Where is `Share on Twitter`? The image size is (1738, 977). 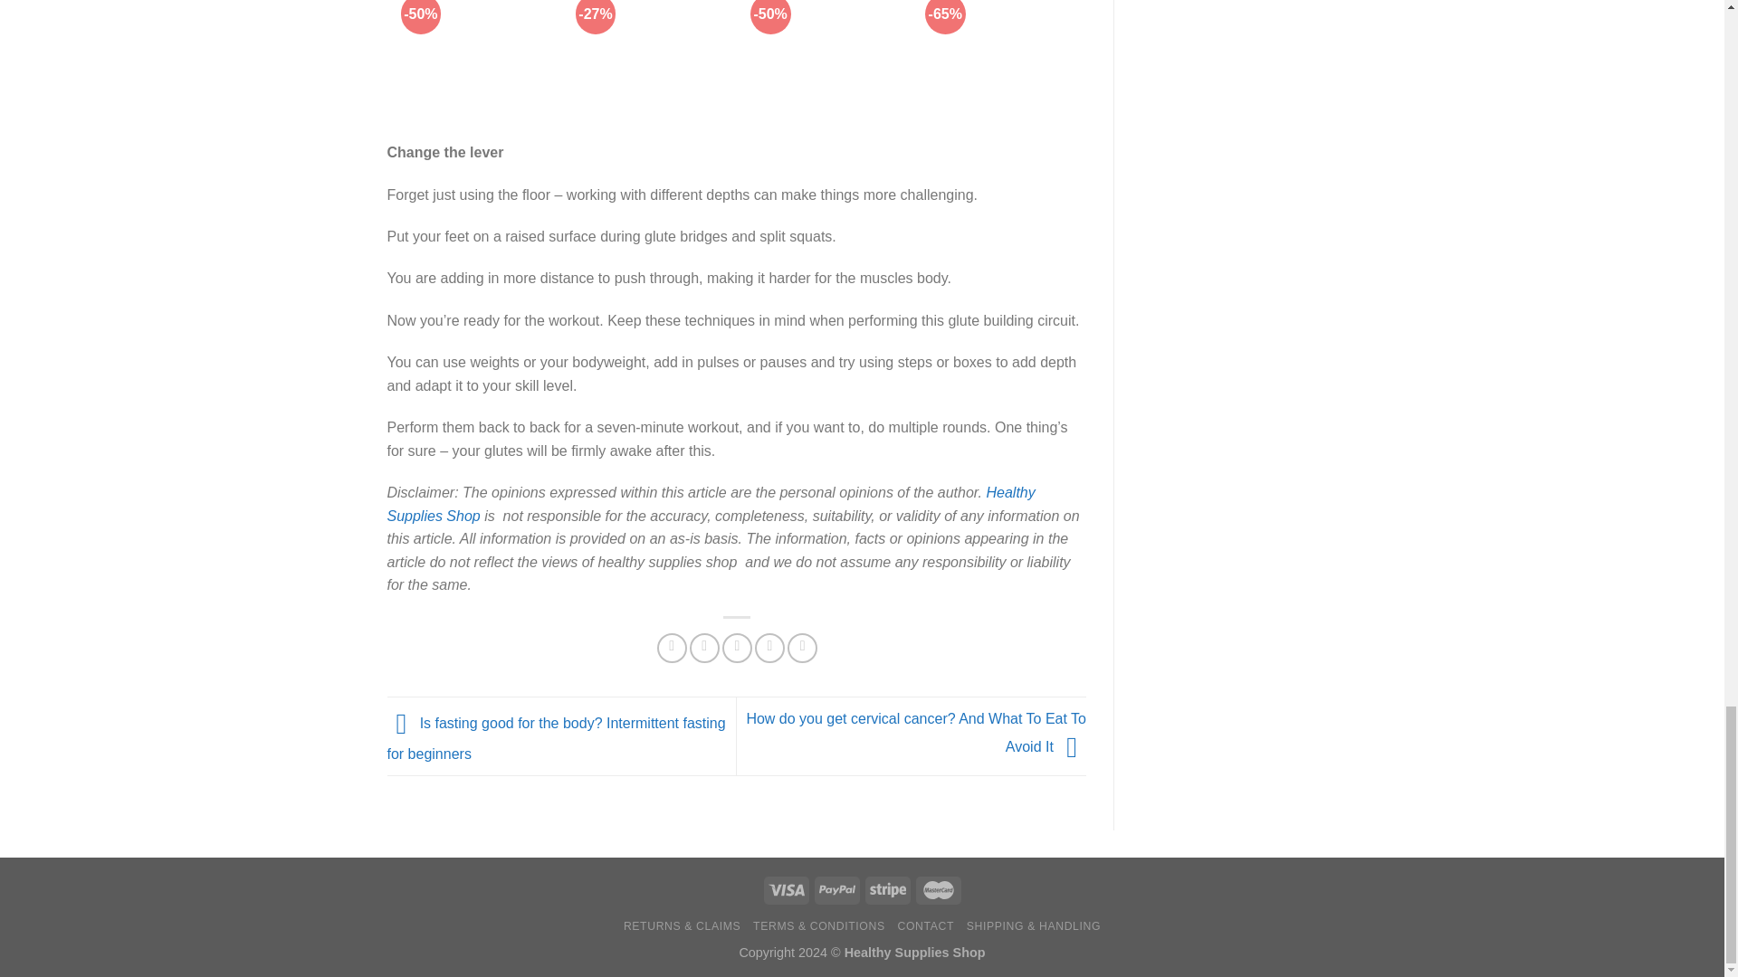 Share on Twitter is located at coordinates (704, 648).